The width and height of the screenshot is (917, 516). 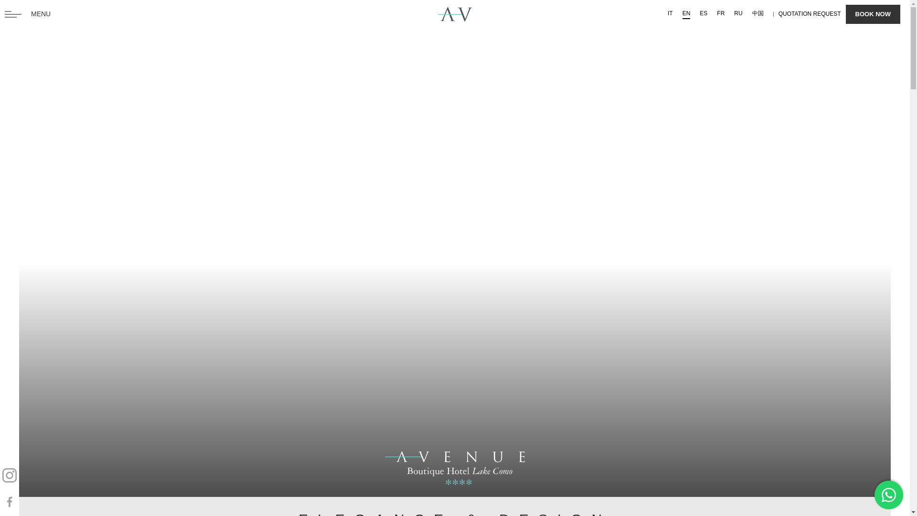 I want to click on BOOK NOW, so click(x=873, y=14).